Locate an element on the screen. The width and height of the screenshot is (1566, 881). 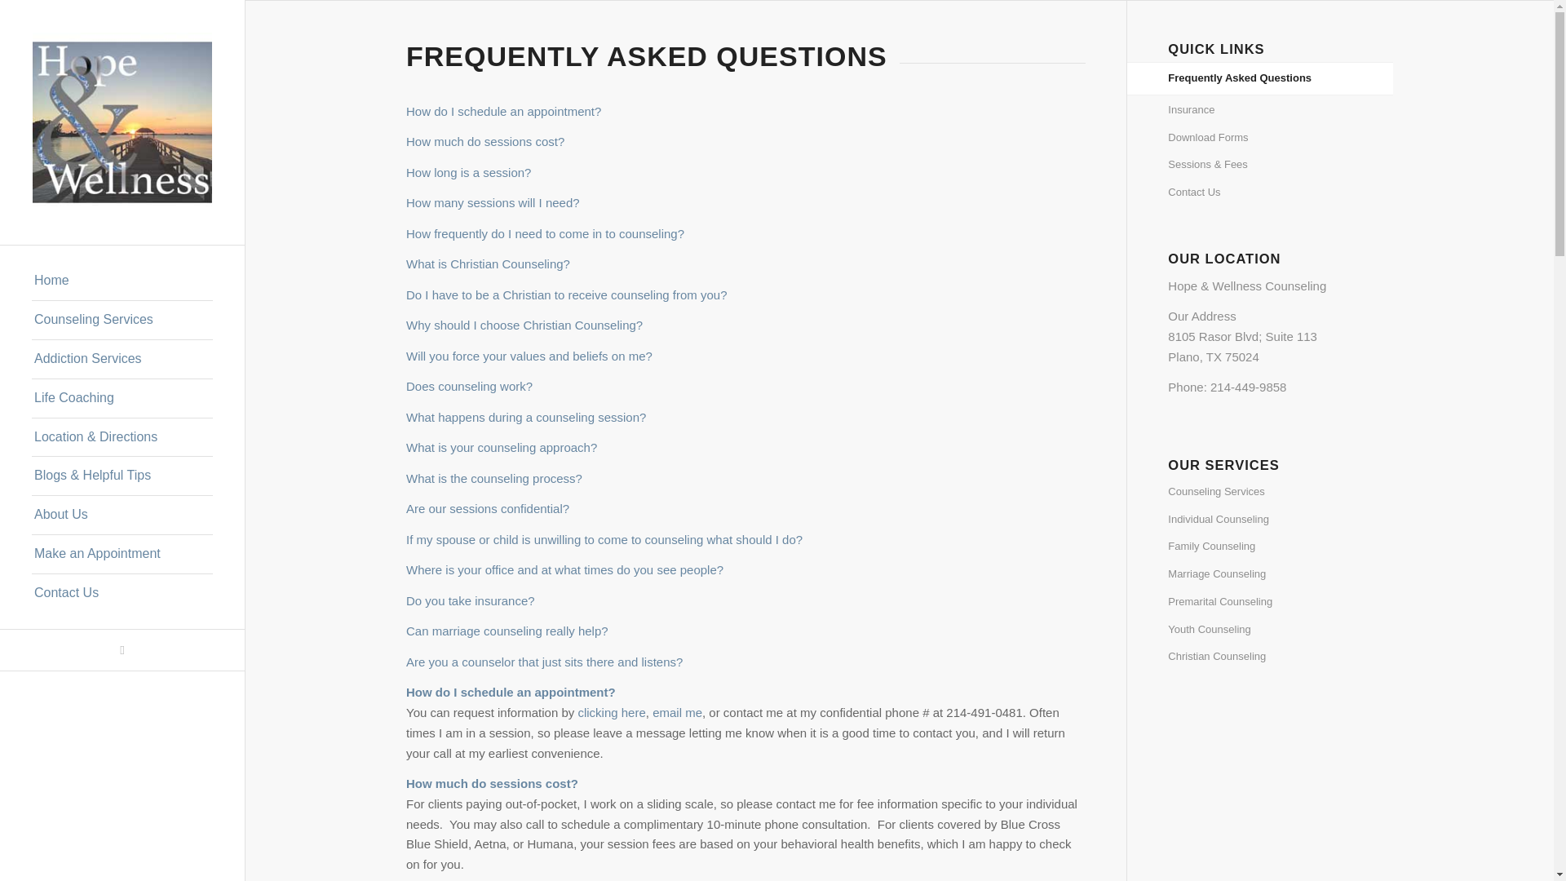
Do I have to be a Christian to receive counseling from you? is located at coordinates (566, 295).